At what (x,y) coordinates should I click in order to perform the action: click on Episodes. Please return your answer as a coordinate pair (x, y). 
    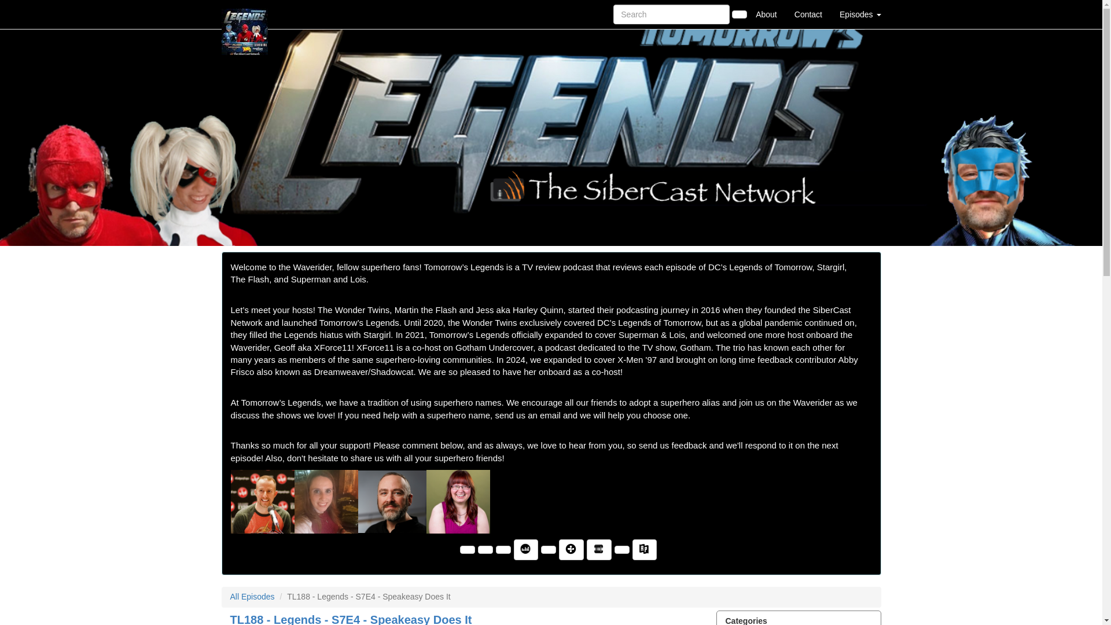
    Looking at the image, I should click on (860, 14).